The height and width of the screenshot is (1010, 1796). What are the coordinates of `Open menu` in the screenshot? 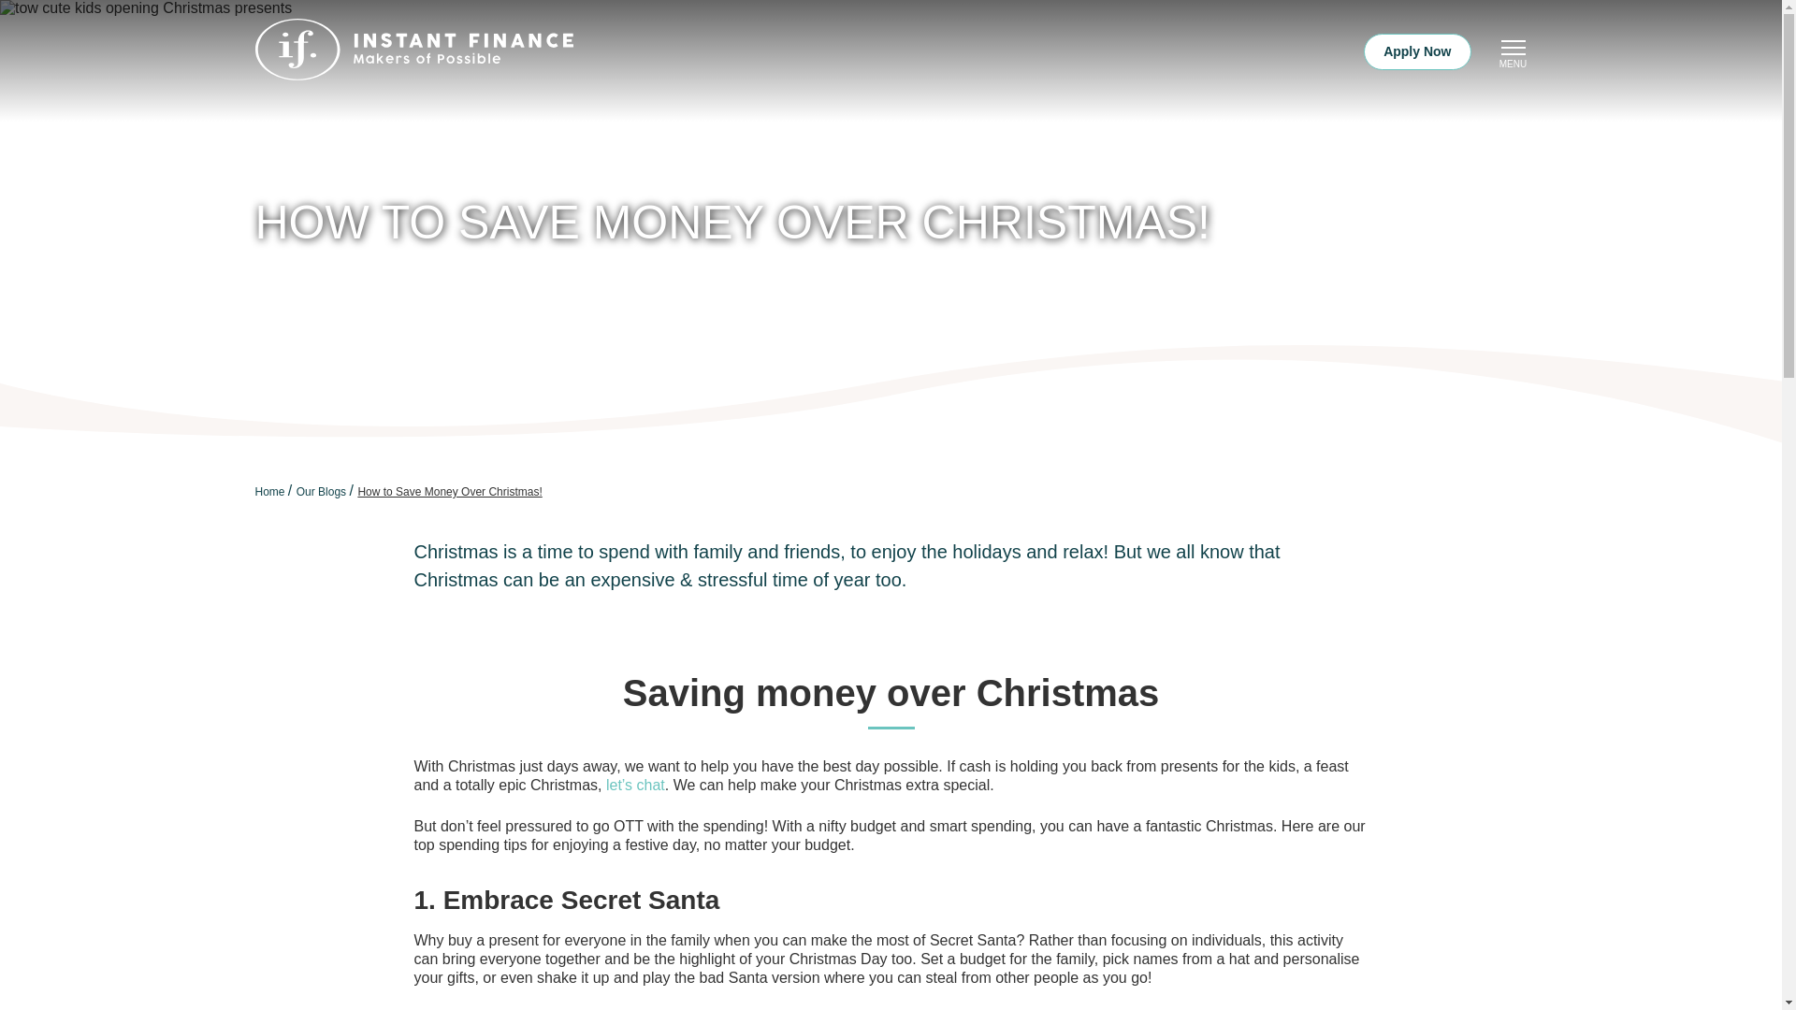 It's located at (1512, 46).